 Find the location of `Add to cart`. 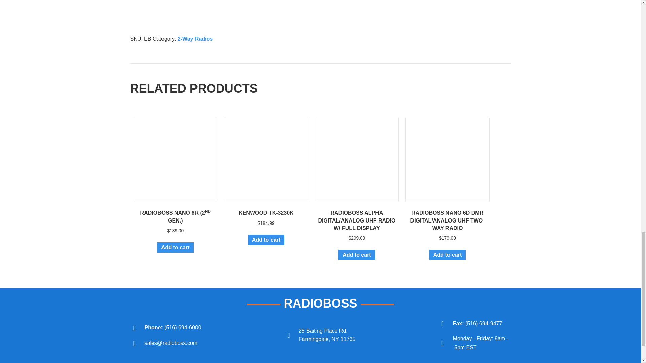

Add to cart is located at coordinates (266, 240).